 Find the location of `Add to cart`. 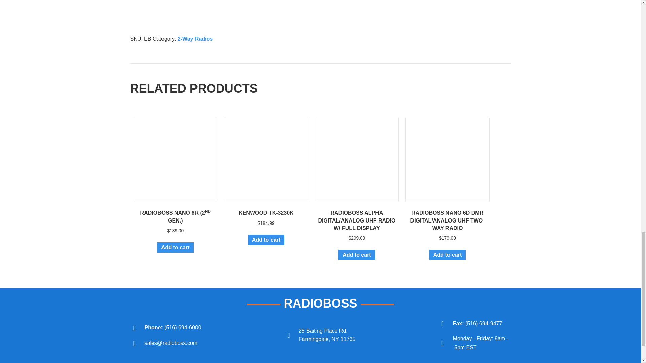

Add to cart is located at coordinates (266, 240).